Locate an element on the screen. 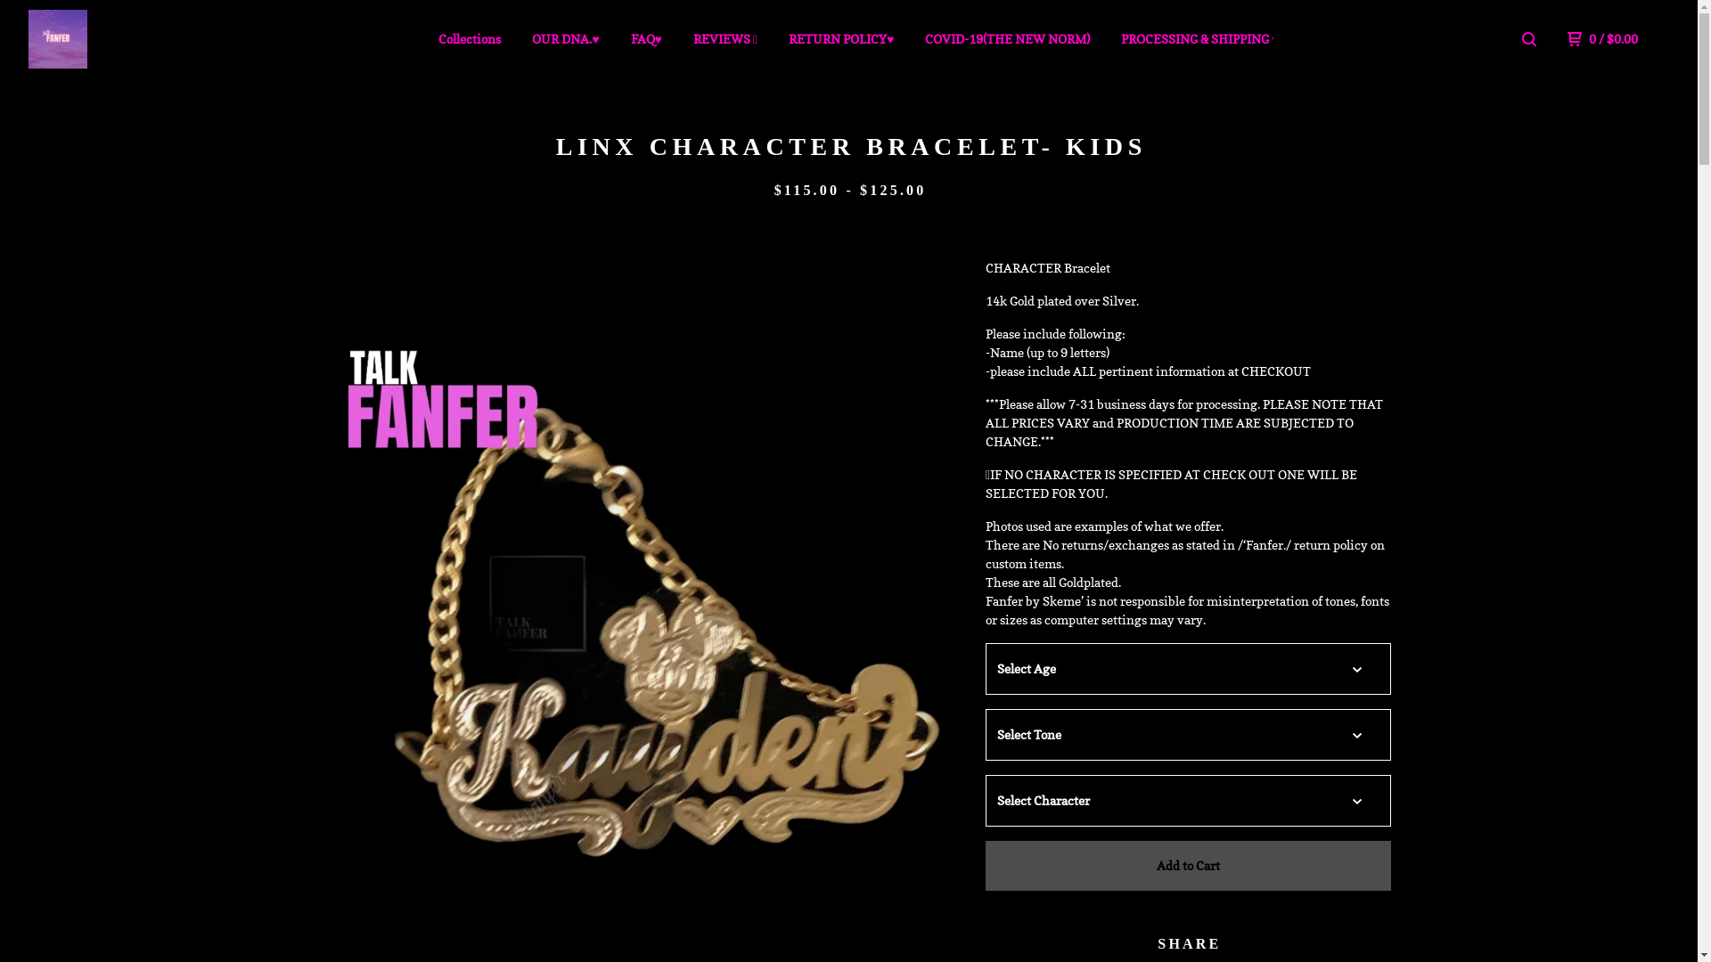 The height and width of the screenshot is (962, 1711). Collections is located at coordinates (469, 39).